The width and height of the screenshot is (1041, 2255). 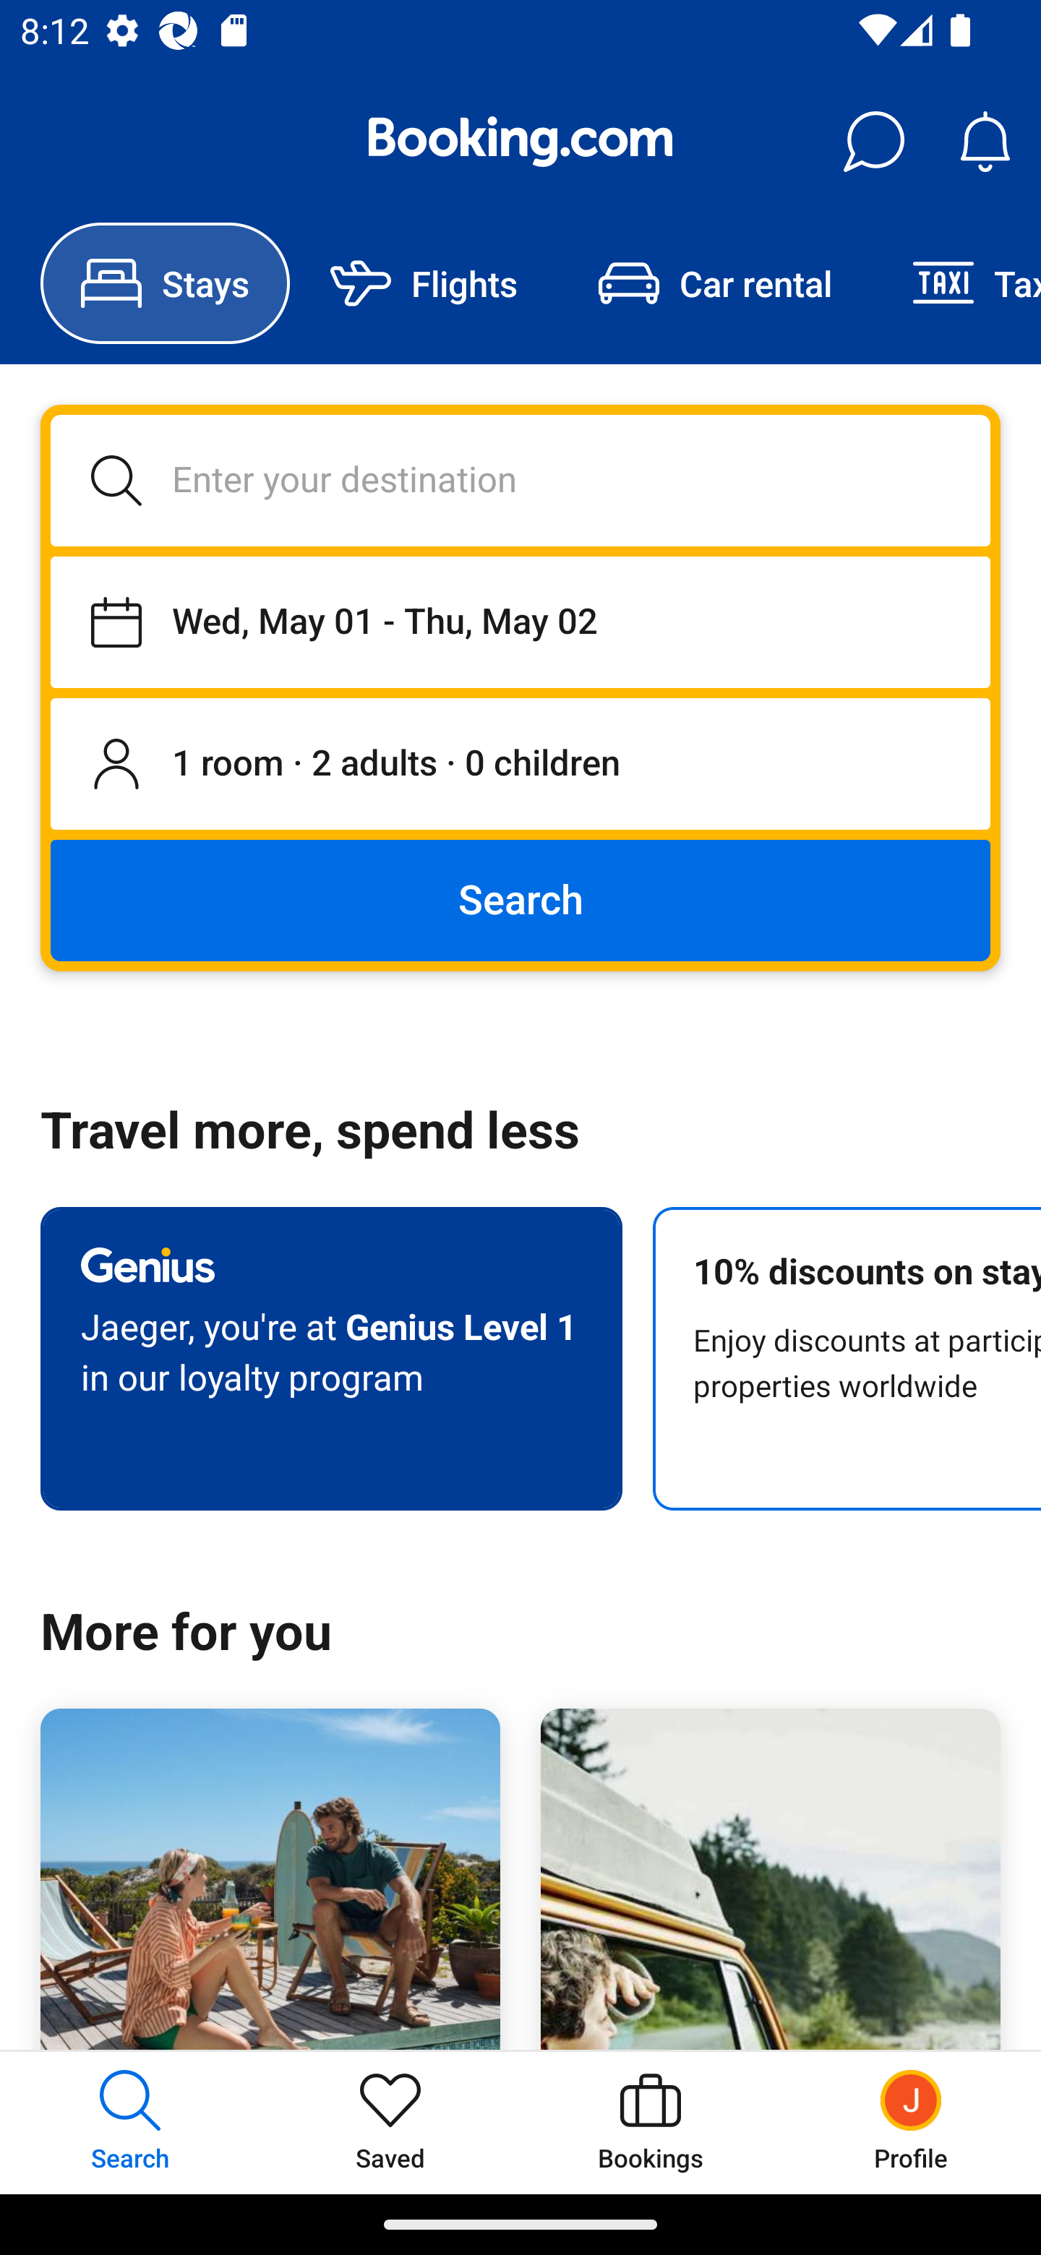 What do you see at coordinates (770, 1879) in the screenshot?
I see `Travel articles` at bounding box center [770, 1879].